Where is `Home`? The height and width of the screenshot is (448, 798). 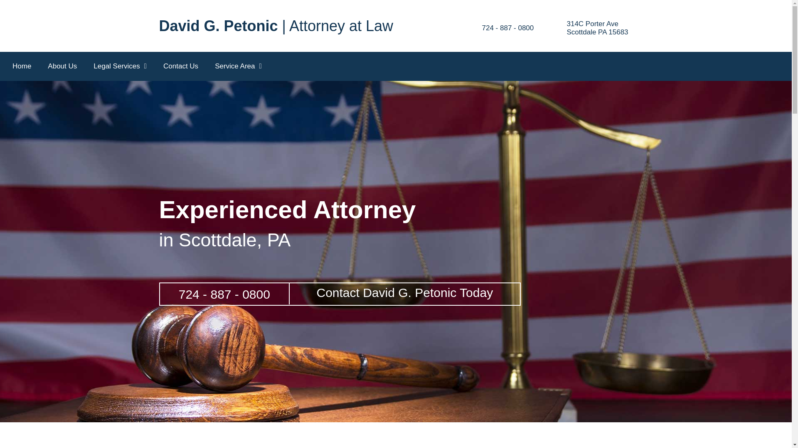
Home is located at coordinates (22, 66).